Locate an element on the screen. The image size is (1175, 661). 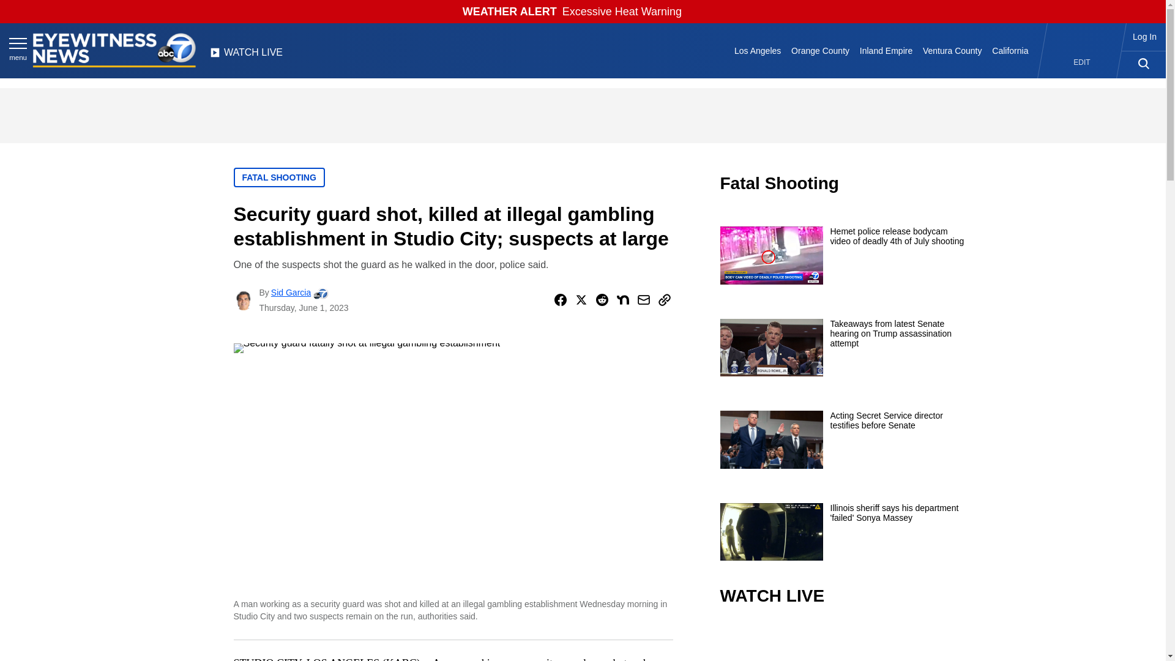
Ventura County is located at coordinates (952, 50).